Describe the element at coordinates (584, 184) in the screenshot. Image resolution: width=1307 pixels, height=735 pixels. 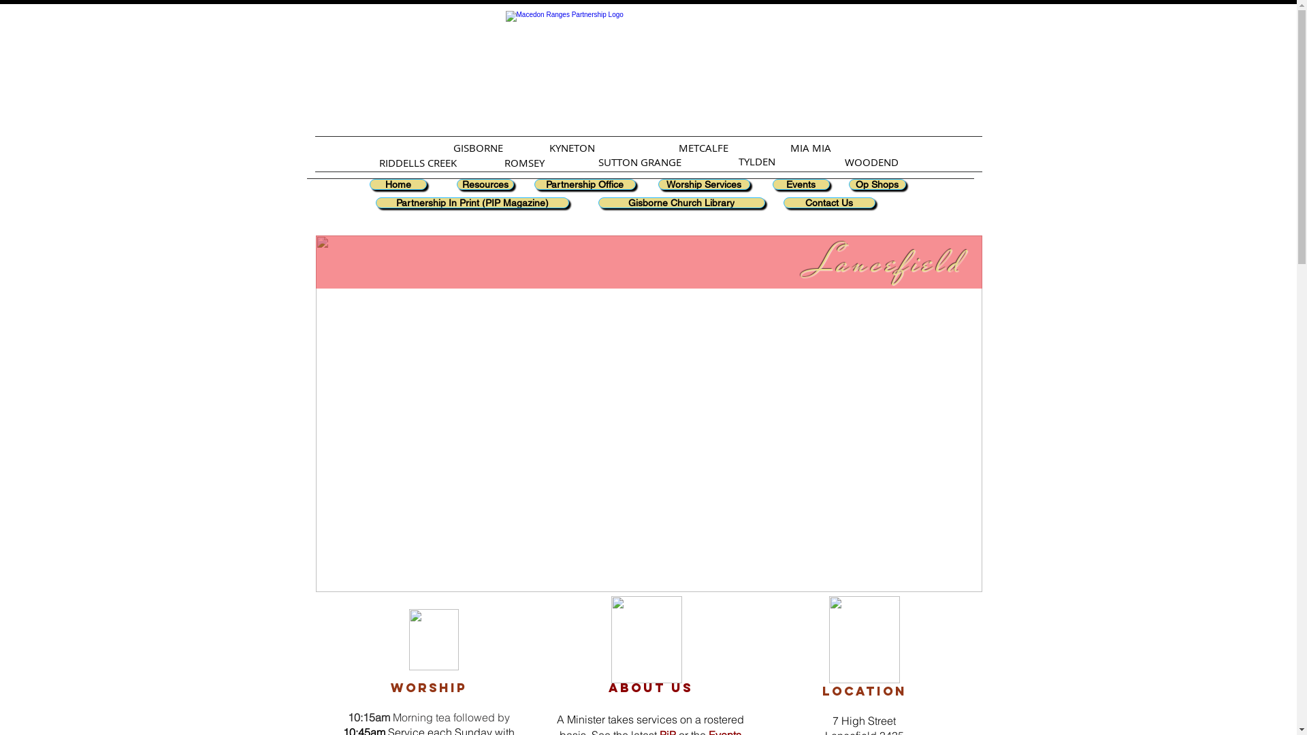
I see `Partnership Office` at that location.